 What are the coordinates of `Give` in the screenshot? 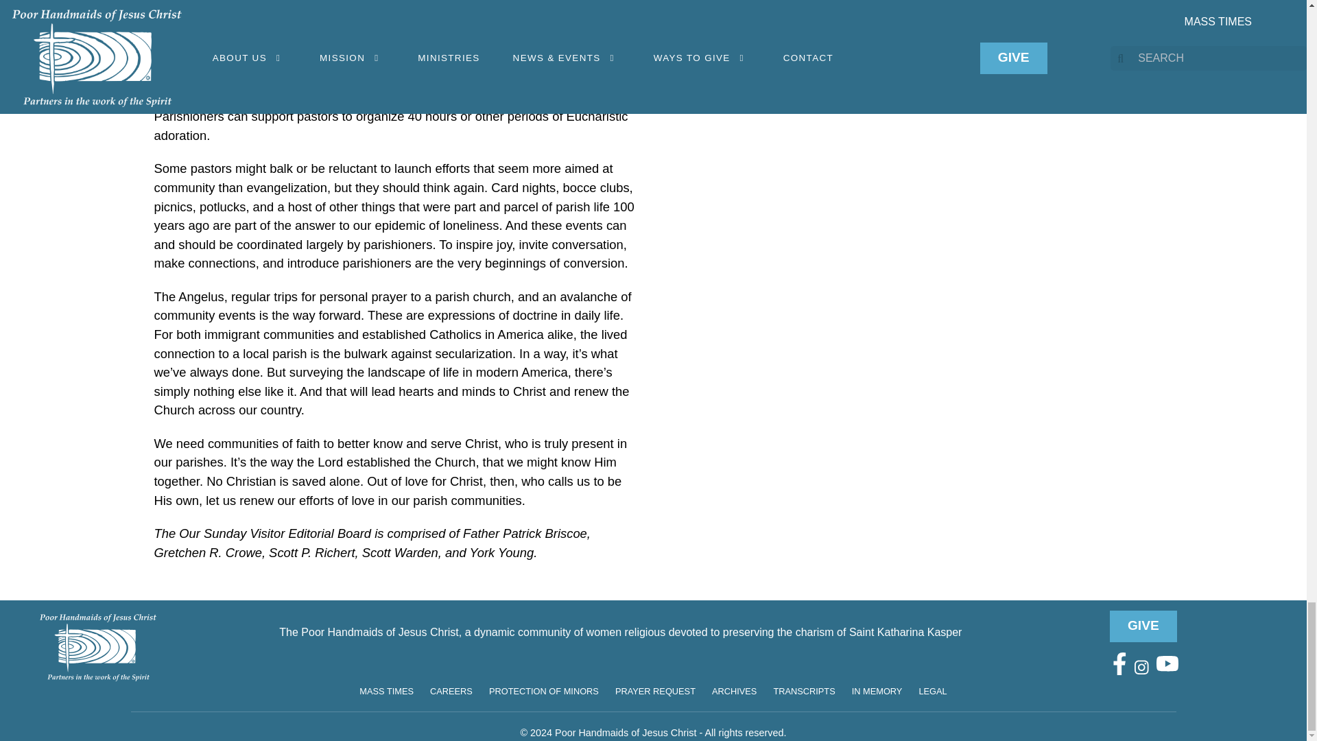 It's located at (1143, 626).